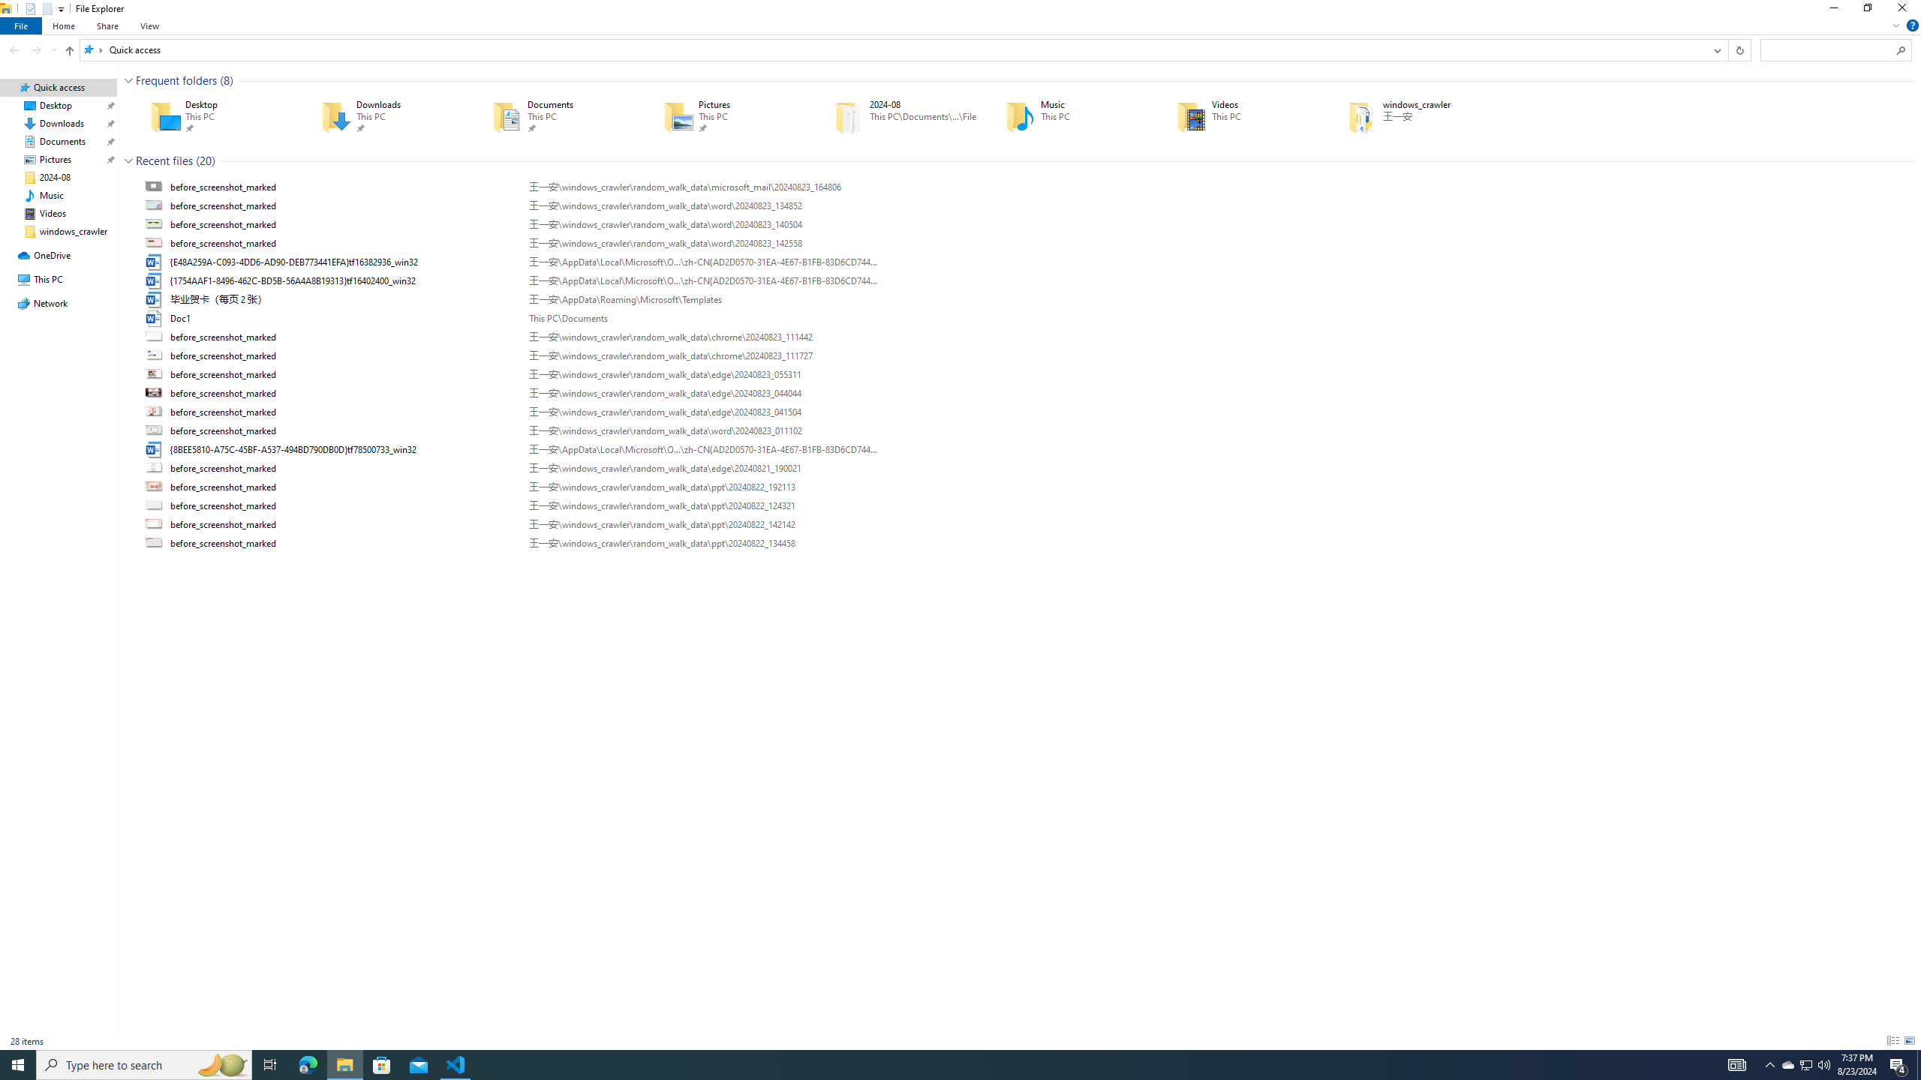 Image resolution: width=1921 pixels, height=1080 pixels. I want to click on Name, so click(344, 543).